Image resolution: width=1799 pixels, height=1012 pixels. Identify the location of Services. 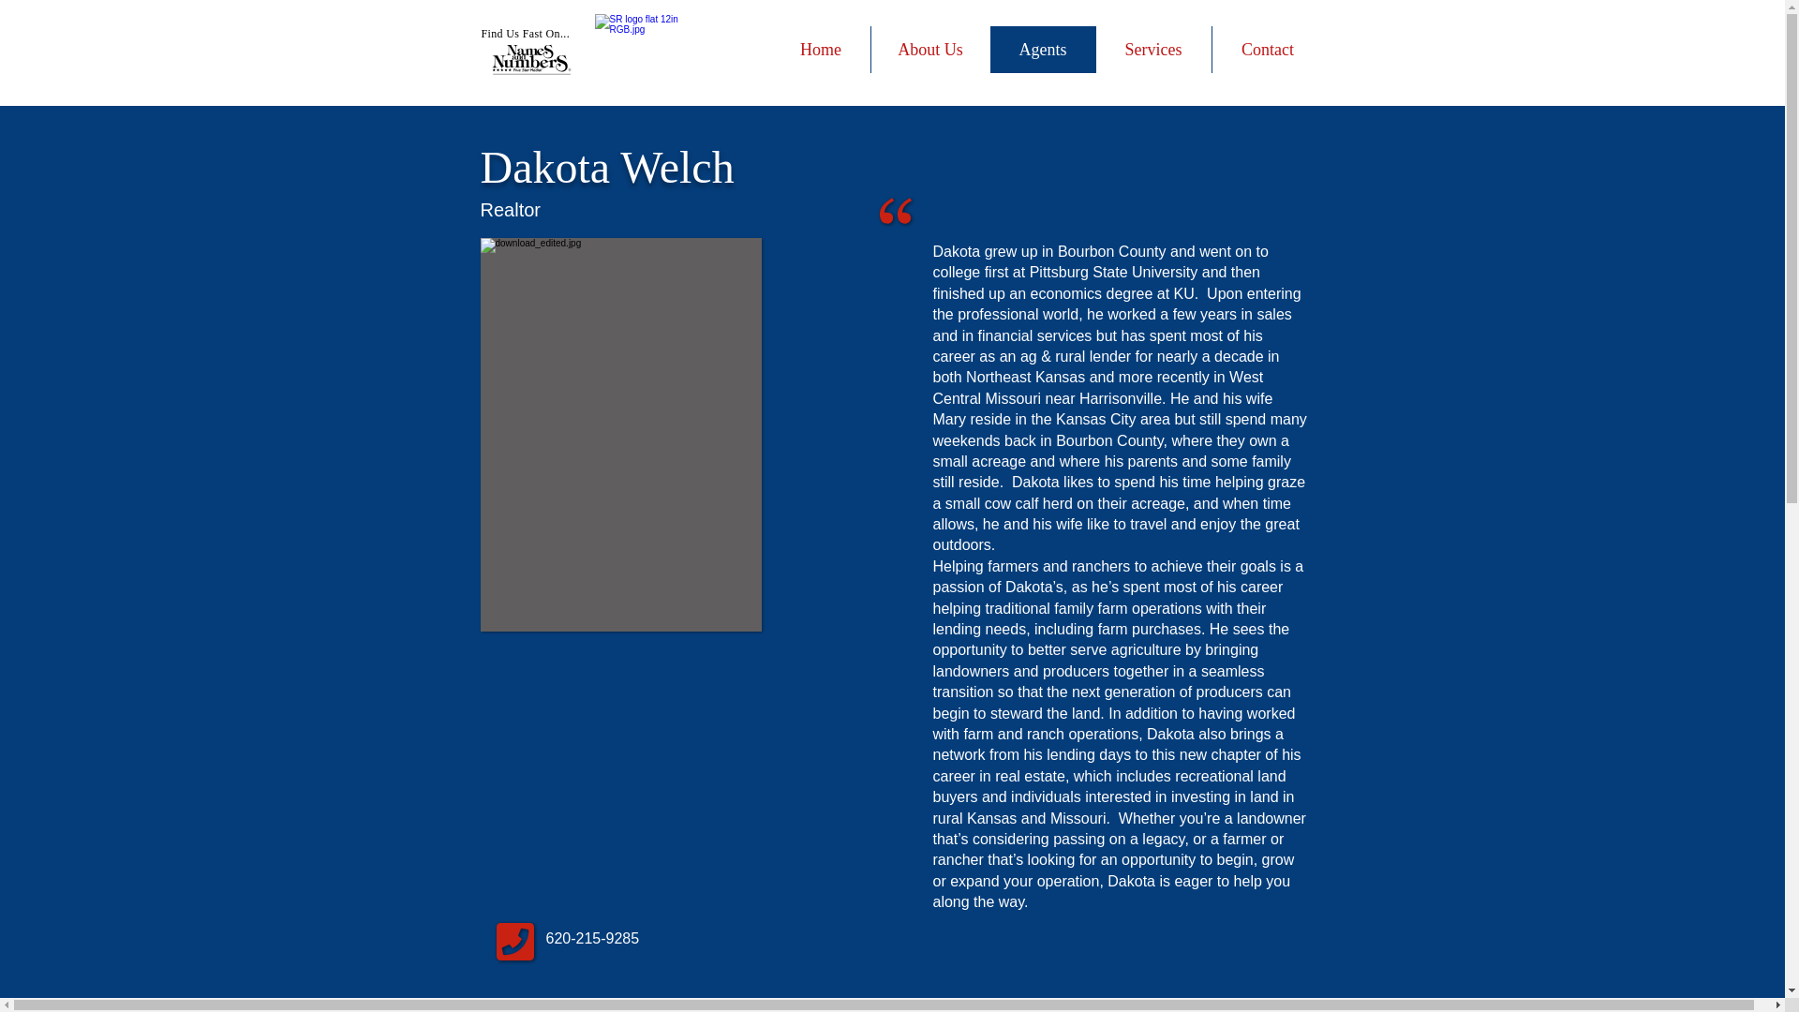
(1152, 49).